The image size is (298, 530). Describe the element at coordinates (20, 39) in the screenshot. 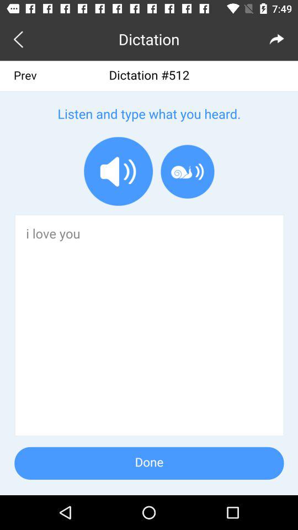

I see `shows reverse symbol` at that location.